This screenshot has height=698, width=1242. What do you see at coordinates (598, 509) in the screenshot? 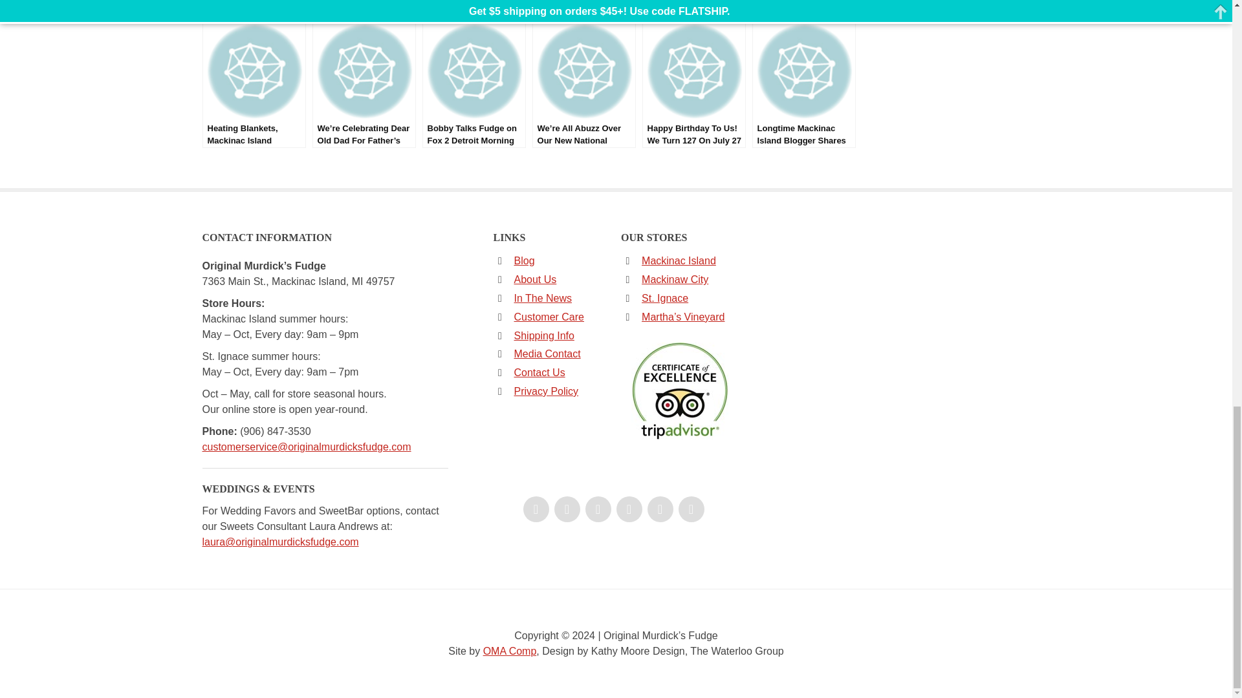
I see `Instagram` at bounding box center [598, 509].